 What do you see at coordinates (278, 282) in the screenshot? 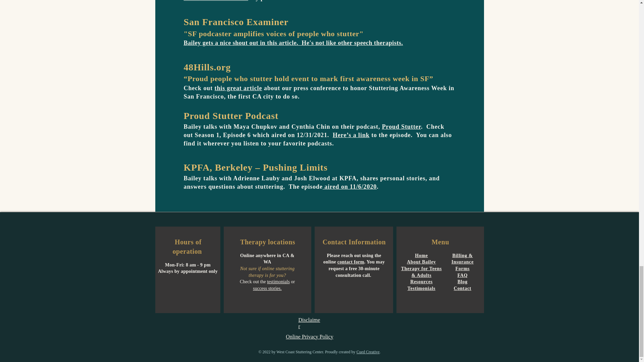
I see `testimonials` at bounding box center [278, 282].